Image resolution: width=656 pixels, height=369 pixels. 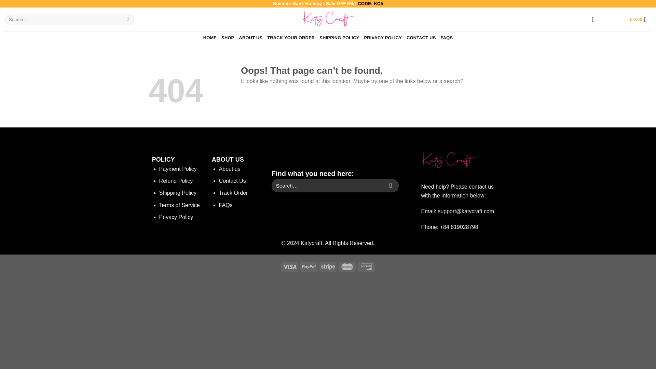 What do you see at coordinates (210, 38) in the screenshot?
I see `HOME` at bounding box center [210, 38].